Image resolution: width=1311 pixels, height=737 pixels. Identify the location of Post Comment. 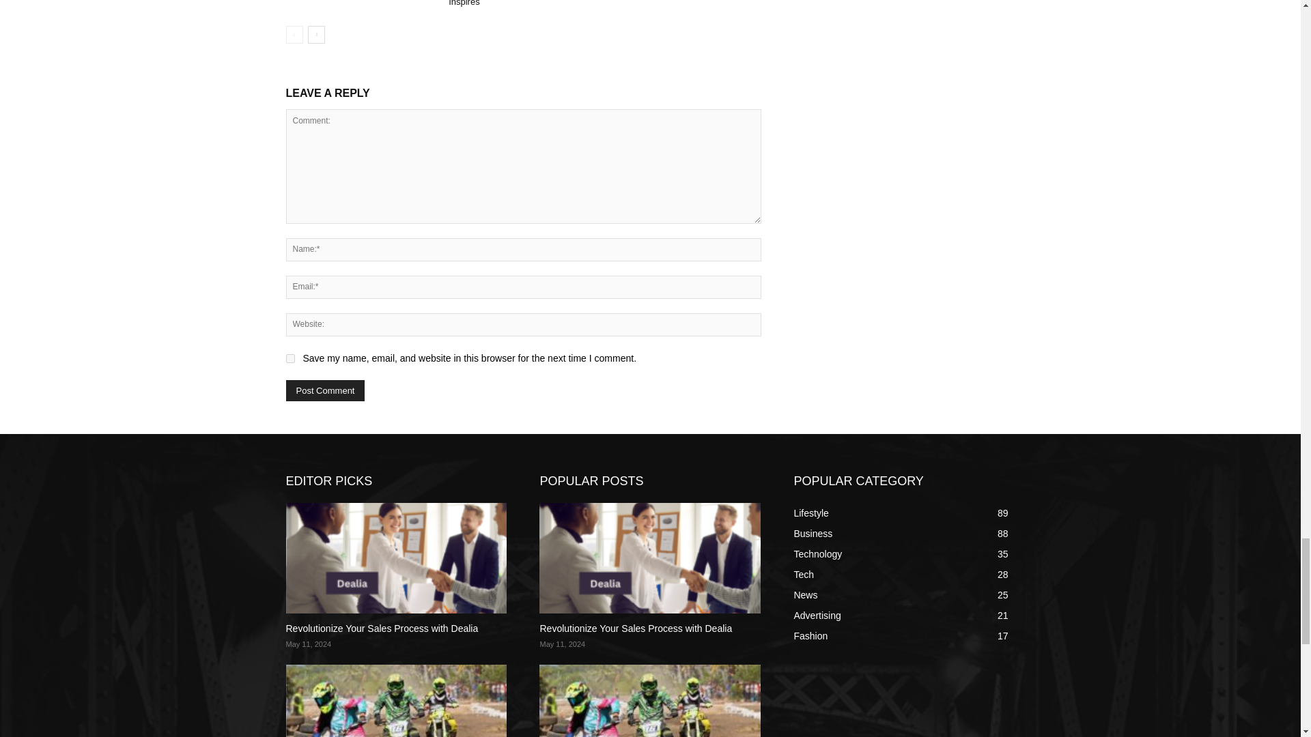
(325, 390).